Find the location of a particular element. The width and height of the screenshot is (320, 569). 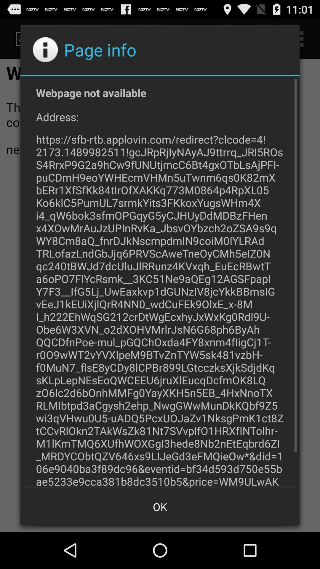

press the button at the bottom is located at coordinates (160, 507).